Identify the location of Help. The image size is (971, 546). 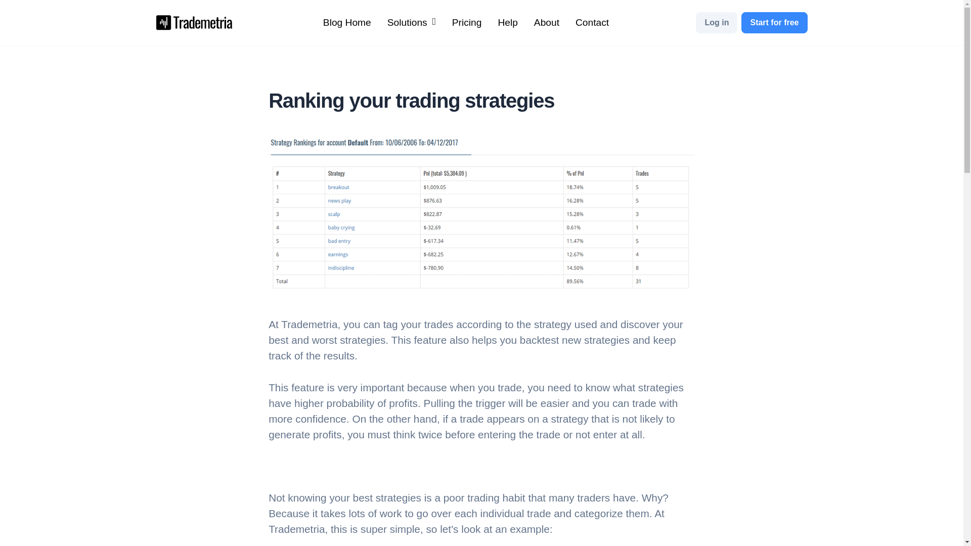
(507, 23).